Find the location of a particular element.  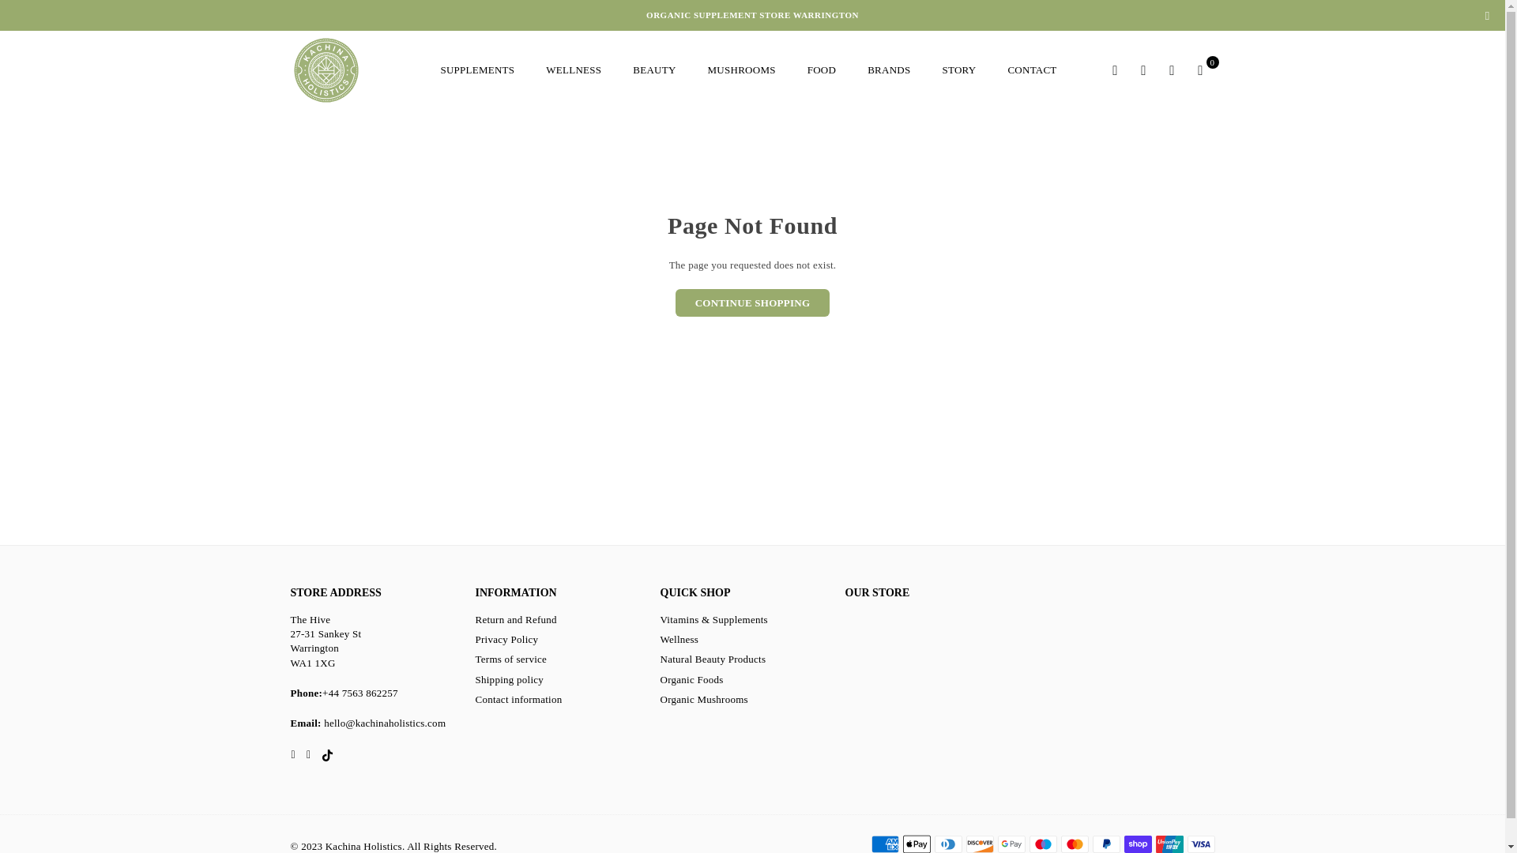

Union Pay is located at coordinates (1169, 844).